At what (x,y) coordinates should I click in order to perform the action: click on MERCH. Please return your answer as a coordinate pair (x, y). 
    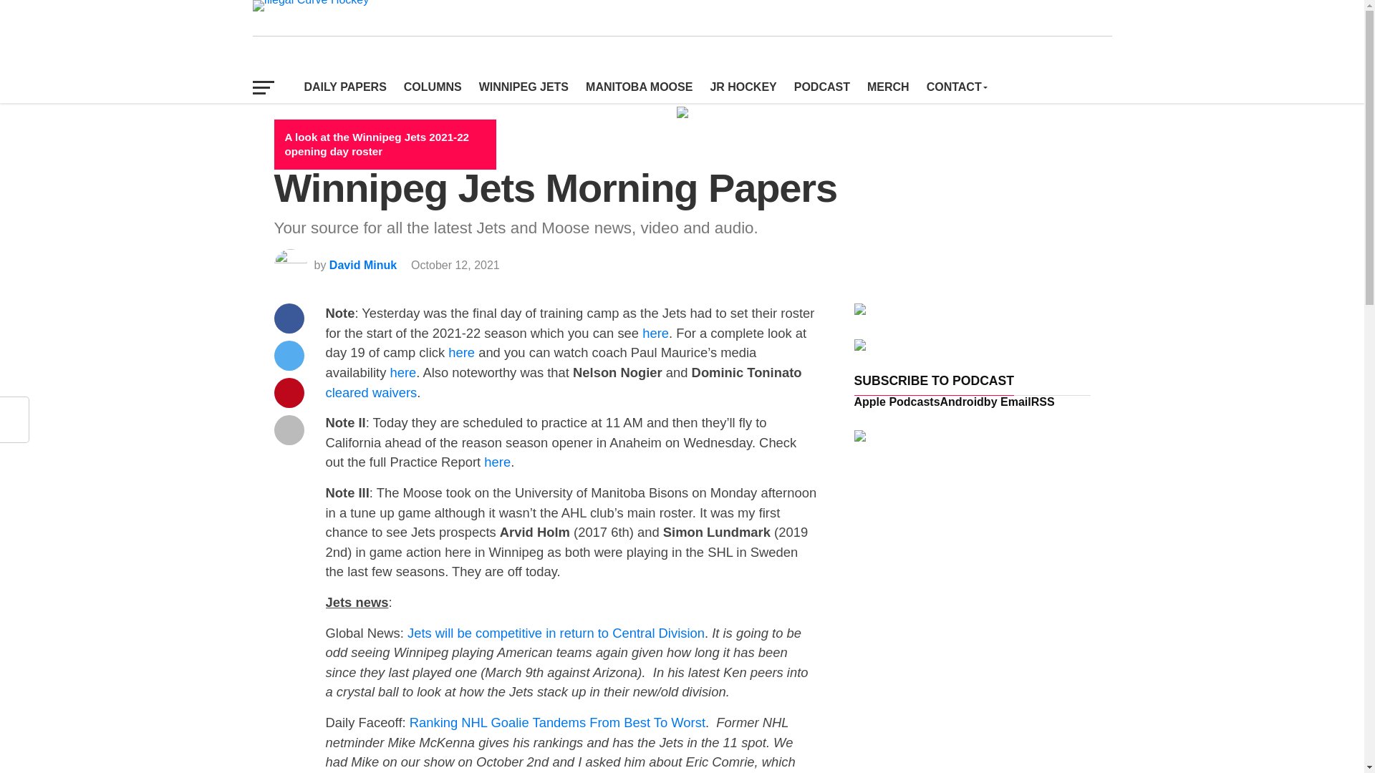
    Looking at the image, I should click on (888, 87).